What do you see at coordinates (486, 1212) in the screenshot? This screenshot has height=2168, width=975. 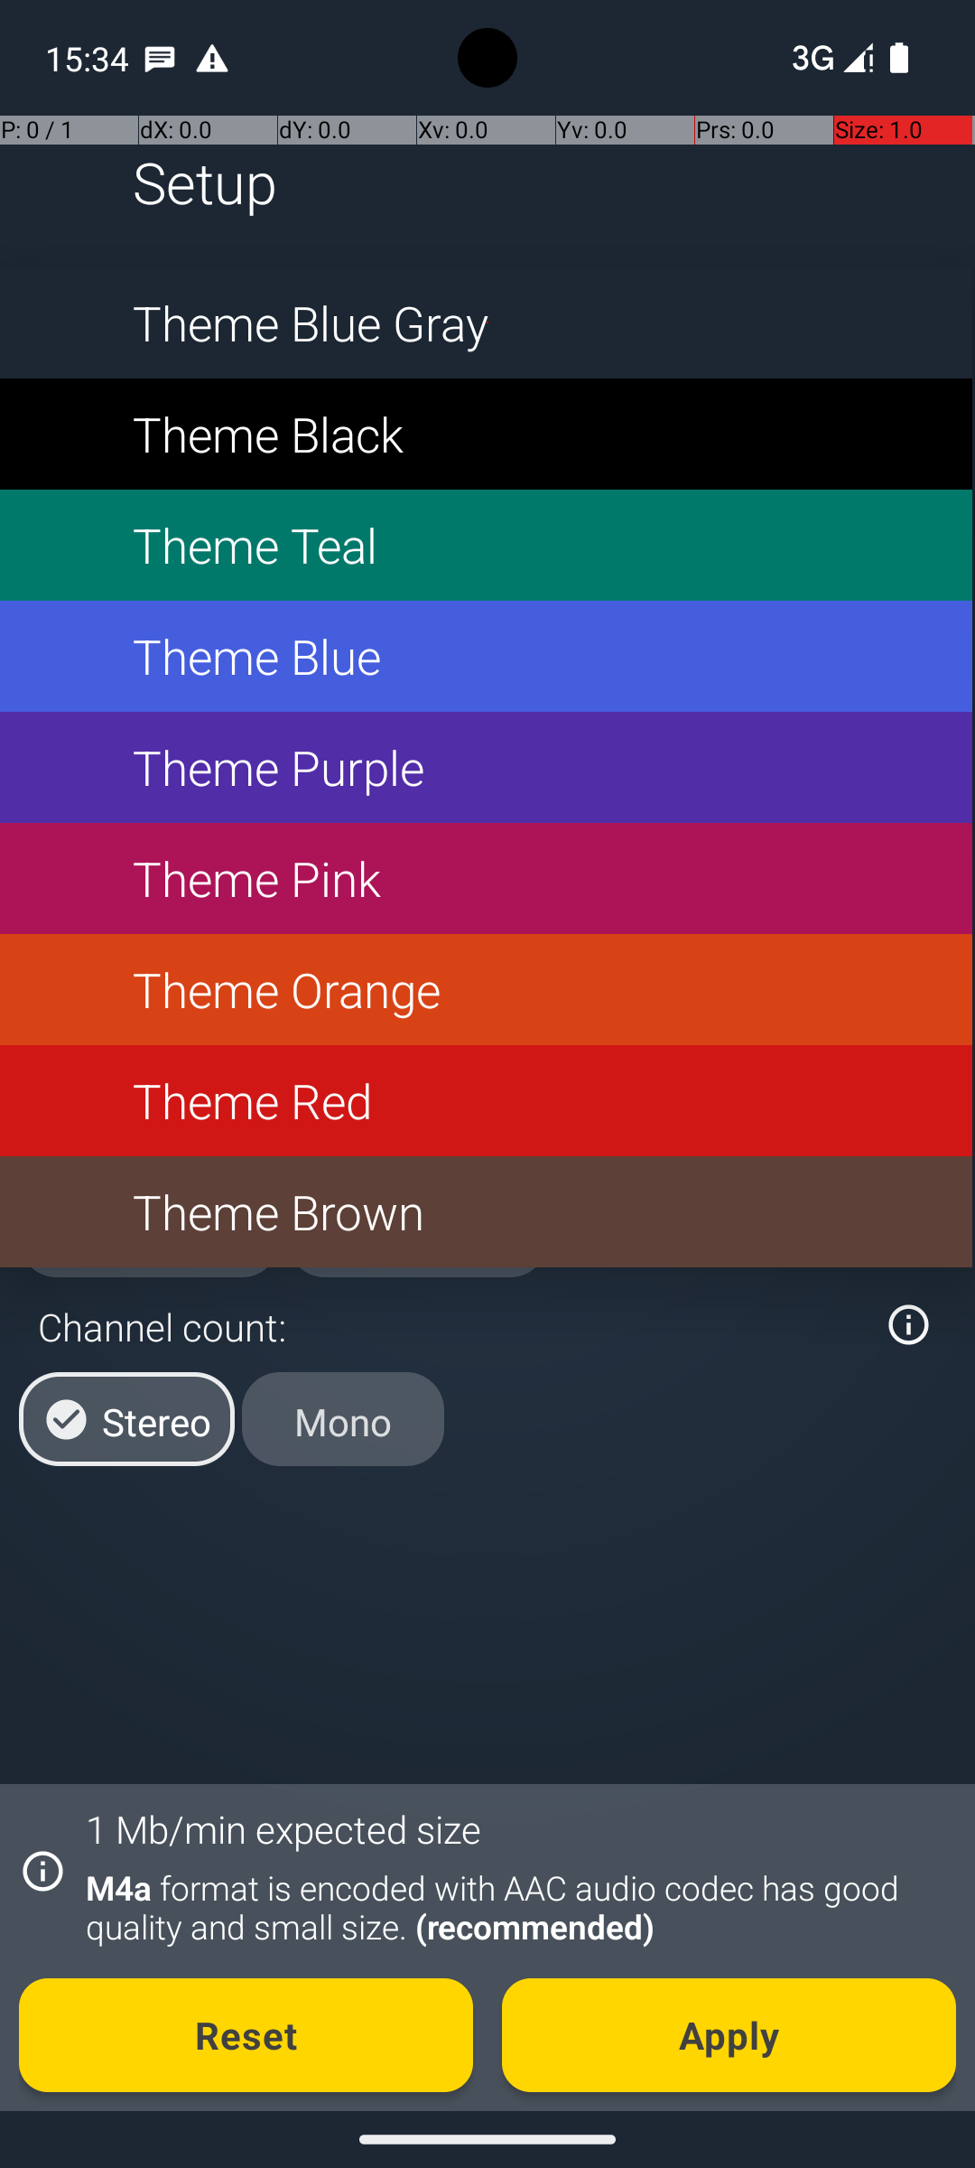 I see `Theme Brown` at bounding box center [486, 1212].